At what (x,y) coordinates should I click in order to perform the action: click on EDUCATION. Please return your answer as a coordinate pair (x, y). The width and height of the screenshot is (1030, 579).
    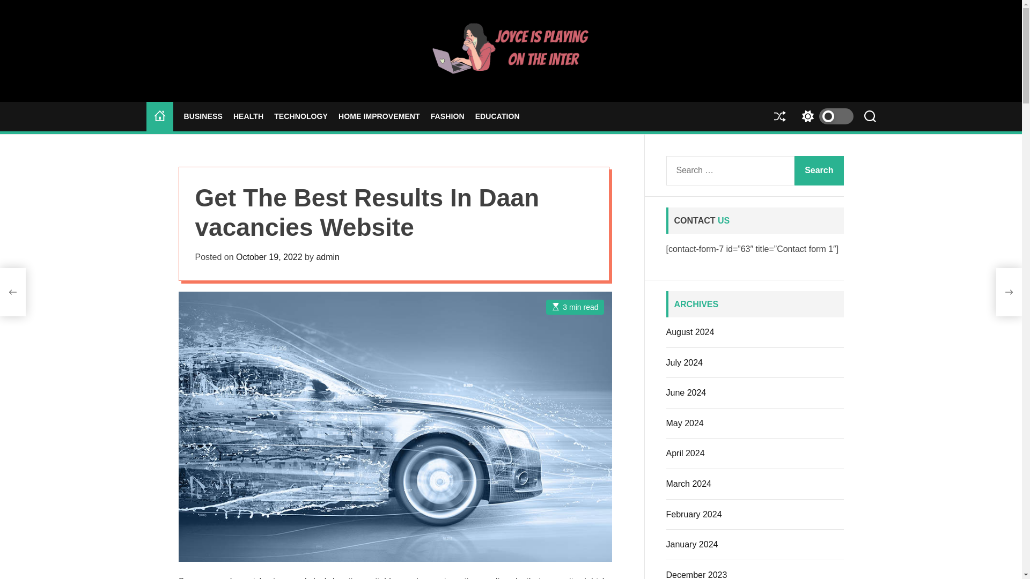
    Looking at the image, I should click on (497, 116).